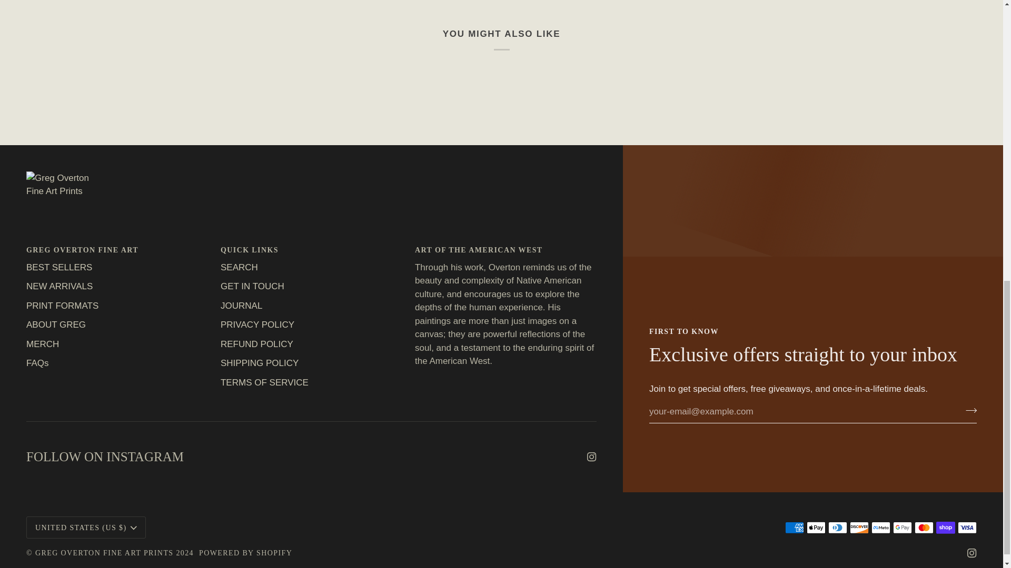  I want to click on DISCOVER, so click(859, 528).